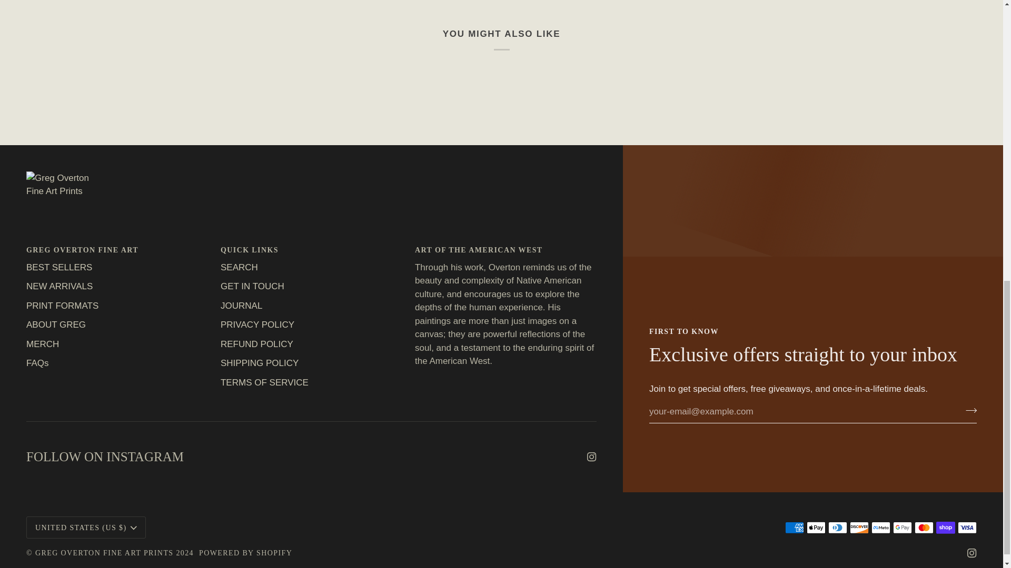  I want to click on DISCOVER, so click(859, 528).